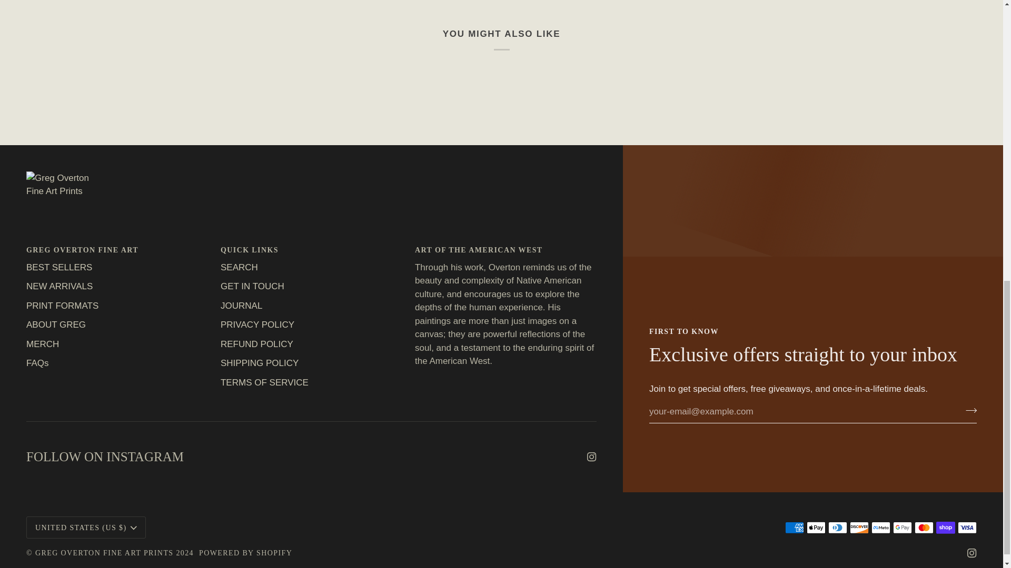  I want to click on DISCOVER, so click(859, 528).